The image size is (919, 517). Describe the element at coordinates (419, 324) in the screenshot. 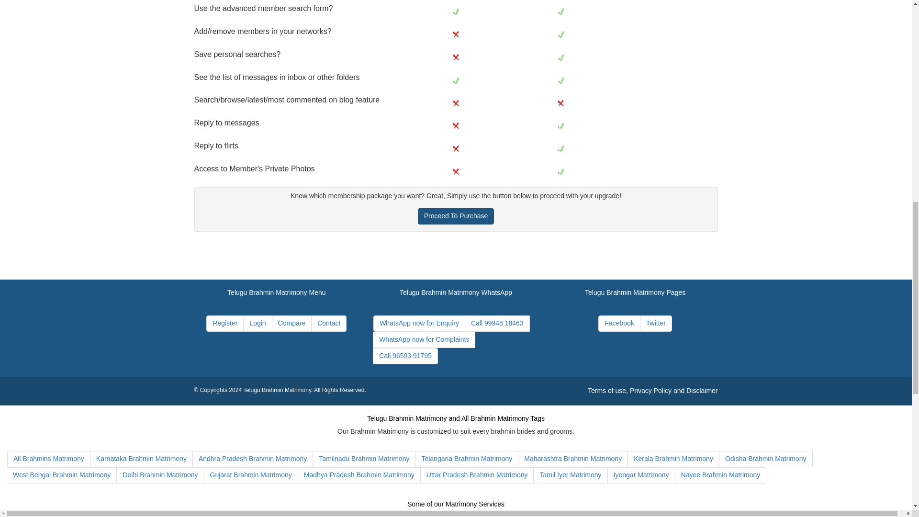

I see `Brahmin Matrimony Whatsapp Number` at that location.